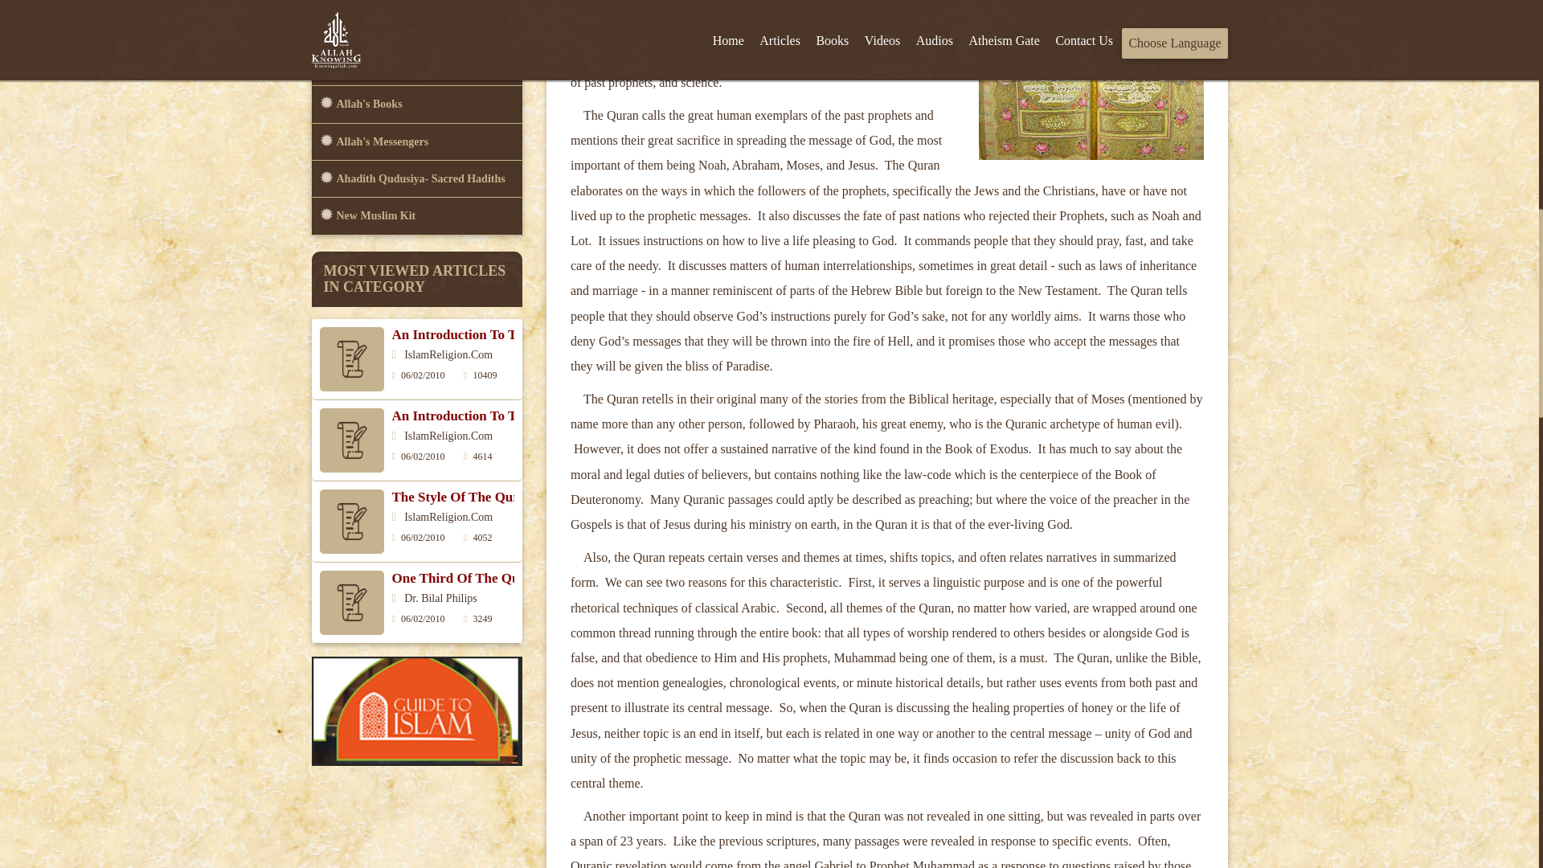 The height and width of the screenshot is (868, 1543). Describe the element at coordinates (466, 579) in the screenshot. I see ` One Third of the Quran` at that location.